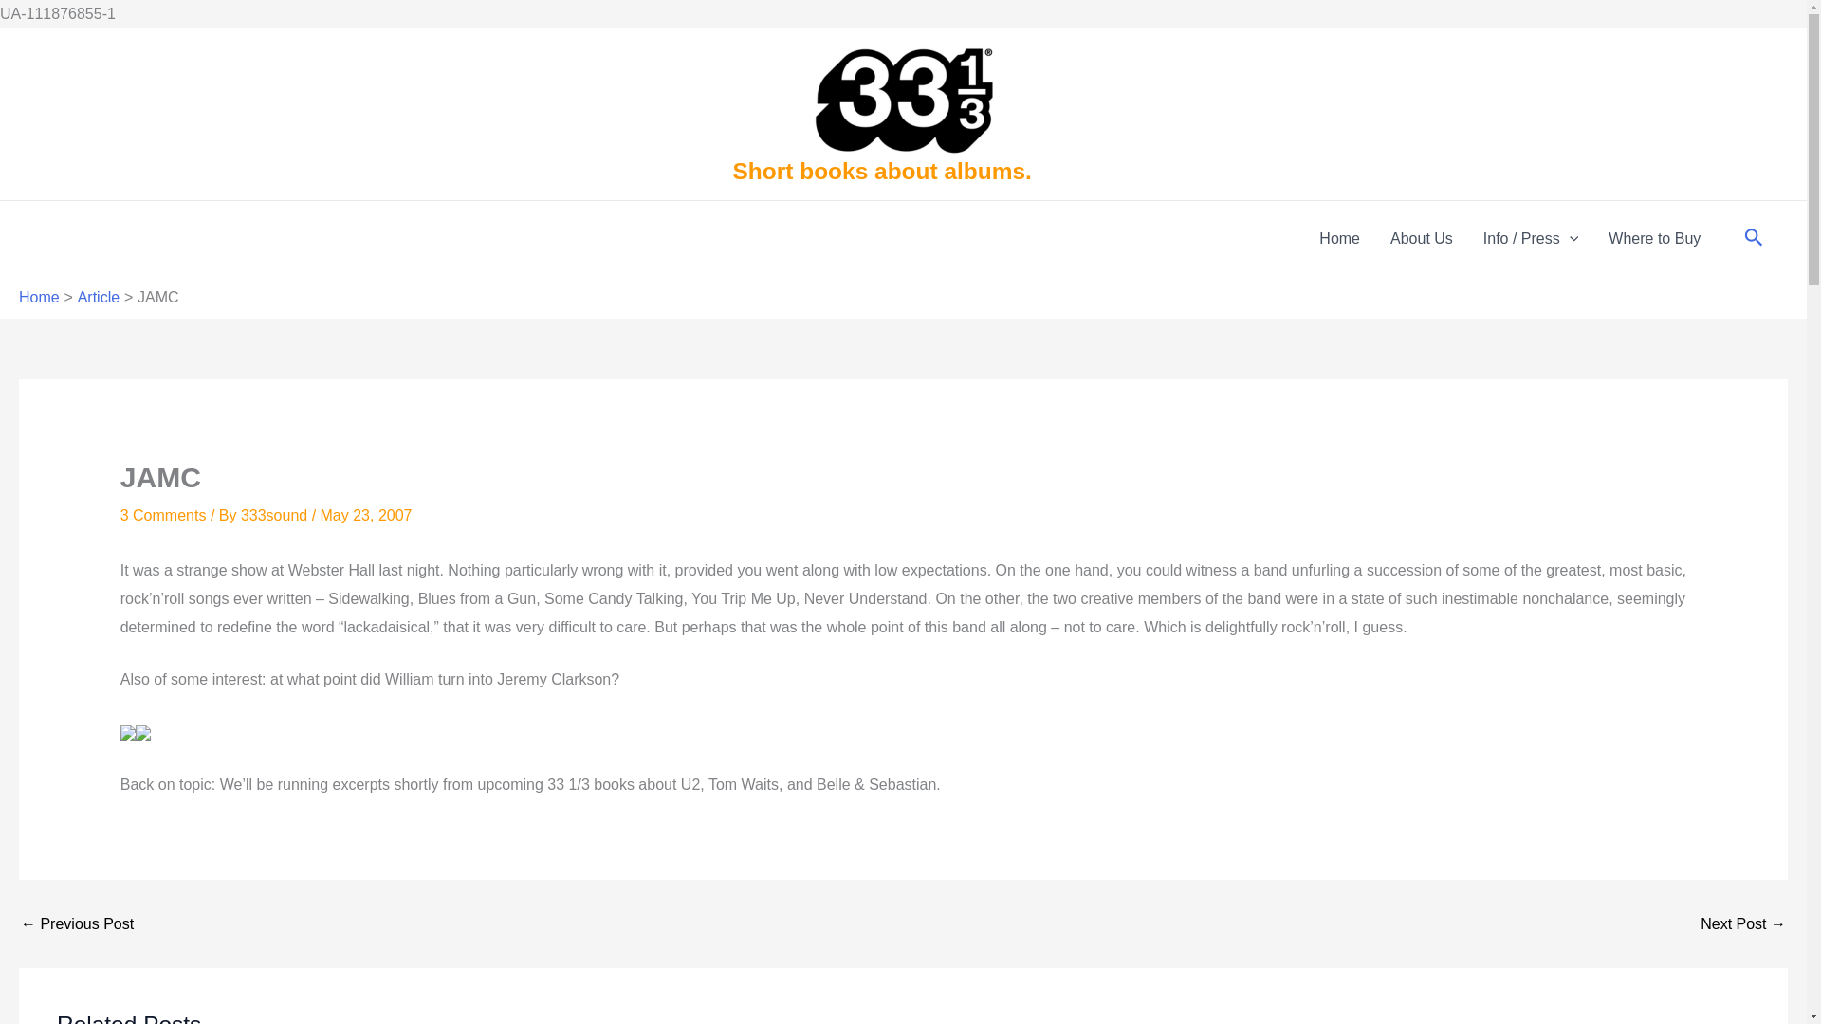 The width and height of the screenshot is (1821, 1024). Describe the element at coordinates (275, 514) in the screenshot. I see `View all posts by 333sound` at that location.